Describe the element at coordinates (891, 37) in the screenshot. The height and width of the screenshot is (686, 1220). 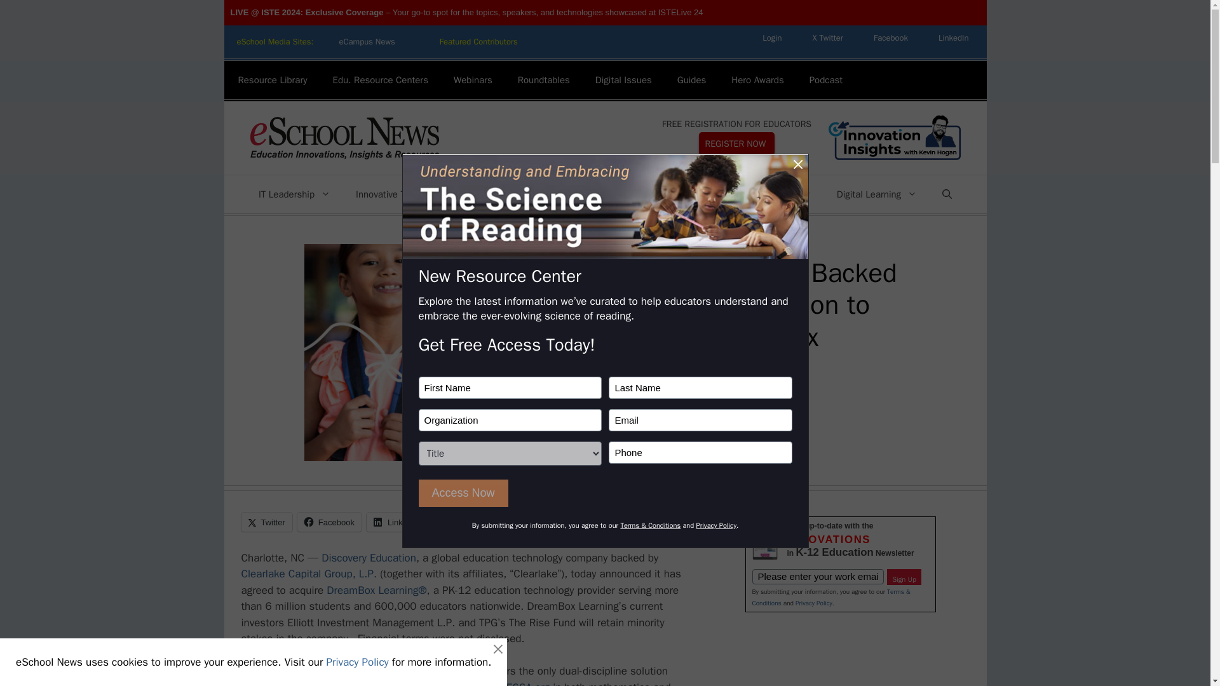
I see `Facebook` at that location.